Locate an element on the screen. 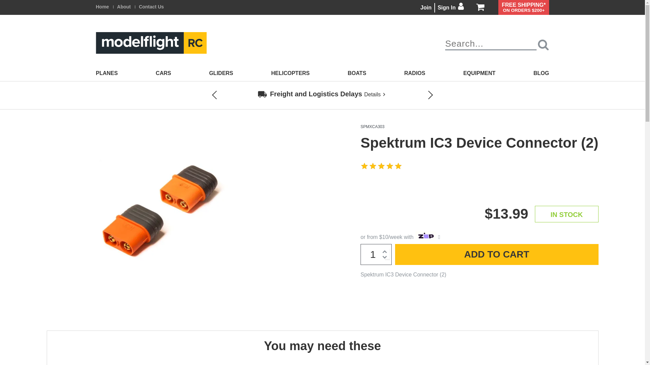  My Cart is located at coordinates (480, 7).